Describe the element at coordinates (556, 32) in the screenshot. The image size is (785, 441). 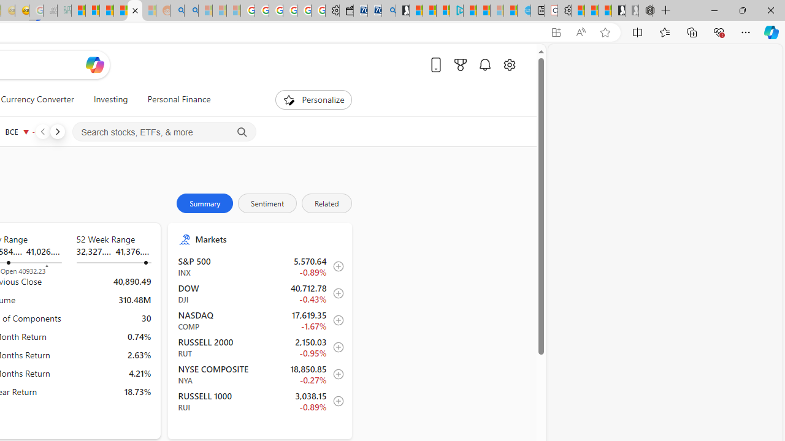
I see `App available. Install Start Money` at that location.